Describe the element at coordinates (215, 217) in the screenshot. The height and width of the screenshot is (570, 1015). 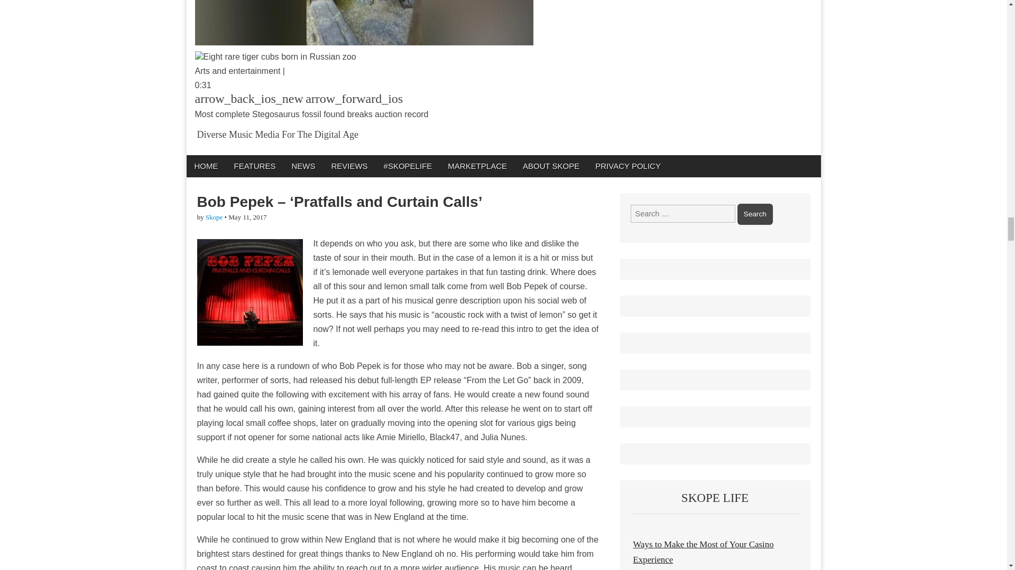
I see `Skope` at that location.